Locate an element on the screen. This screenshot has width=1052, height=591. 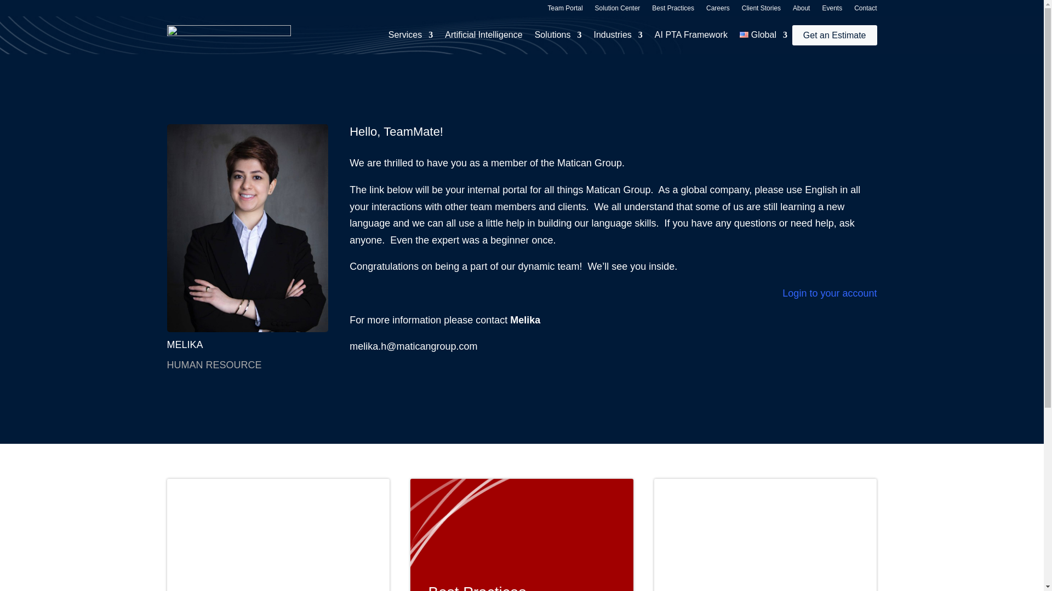
Team Portal is located at coordinates (565, 10).